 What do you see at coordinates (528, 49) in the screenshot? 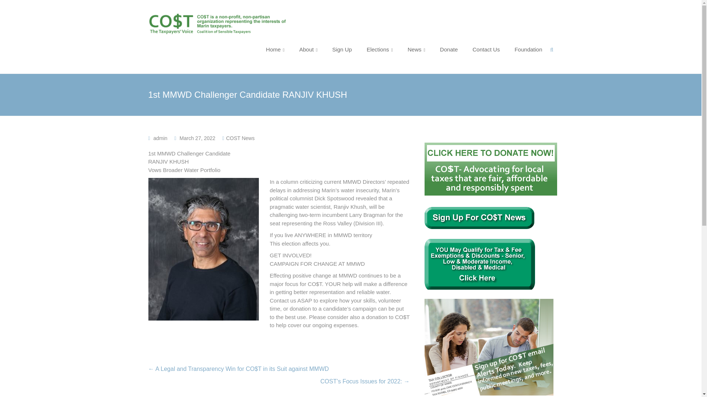
I see `Foundation` at bounding box center [528, 49].